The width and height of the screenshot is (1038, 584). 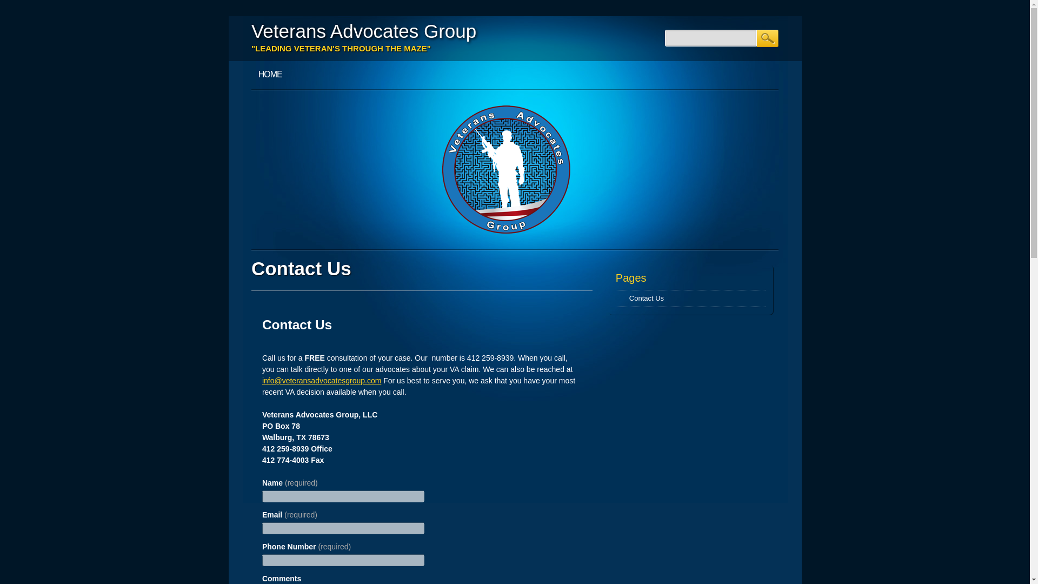 I want to click on Contact Us, so click(x=647, y=298).